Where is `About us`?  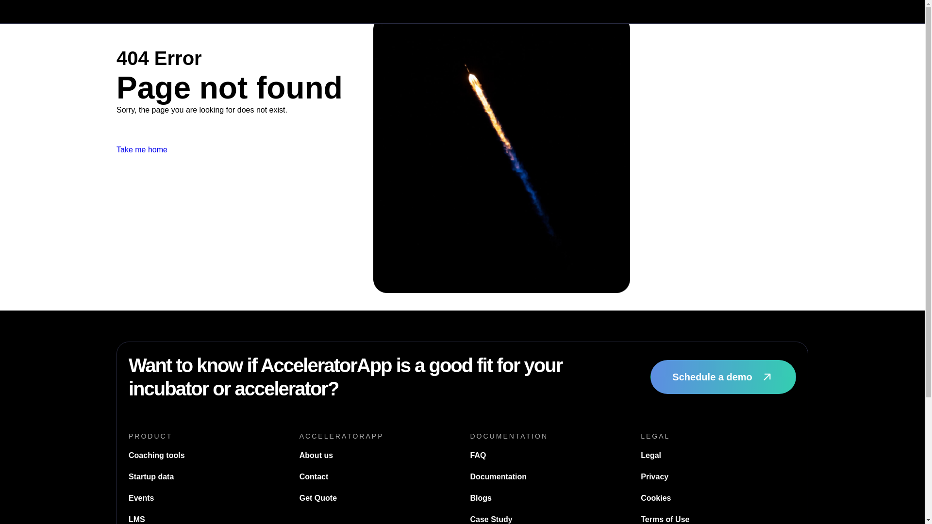 About us is located at coordinates (316, 455).